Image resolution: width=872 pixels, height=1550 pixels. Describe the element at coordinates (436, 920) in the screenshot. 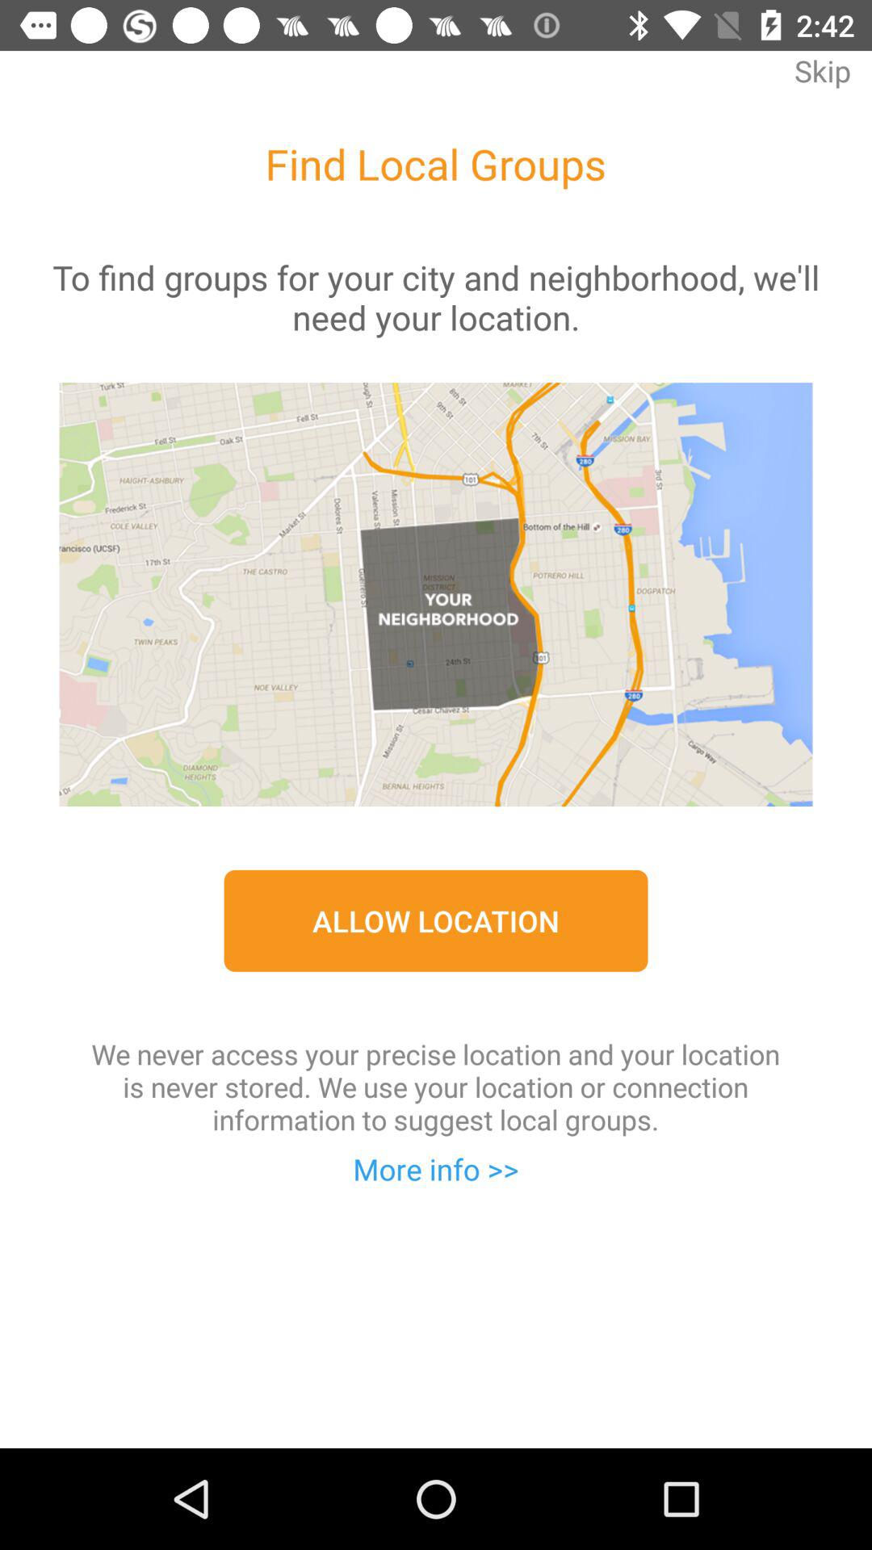

I see `select the allow location icon` at that location.